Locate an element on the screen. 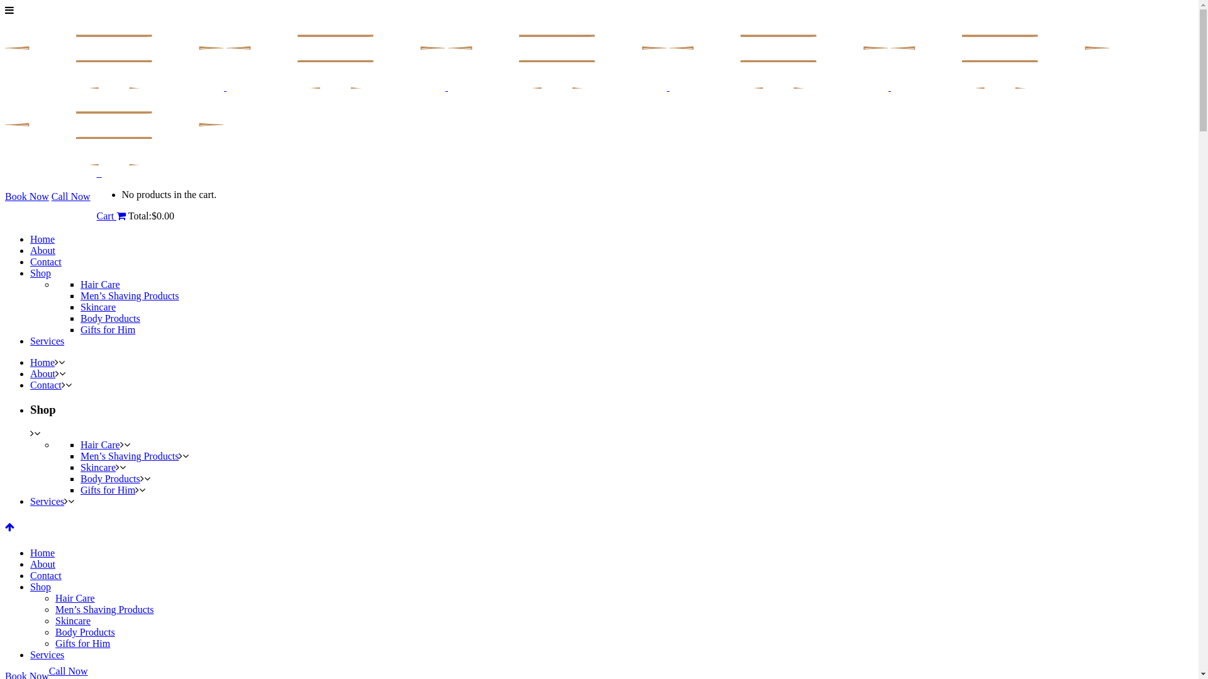 This screenshot has width=1208, height=679. Shop is located at coordinates (40, 587).